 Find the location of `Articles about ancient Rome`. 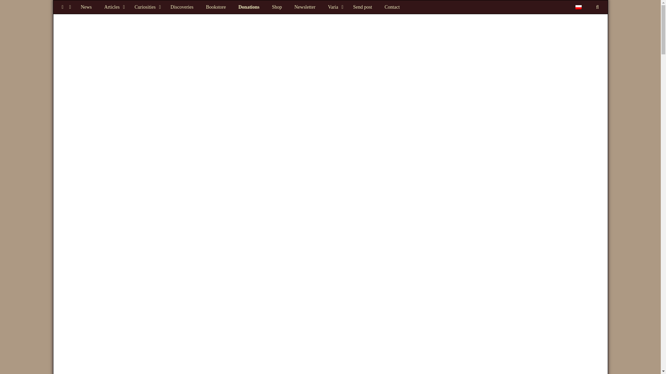

Articles about ancient Rome is located at coordinates (113, 7).